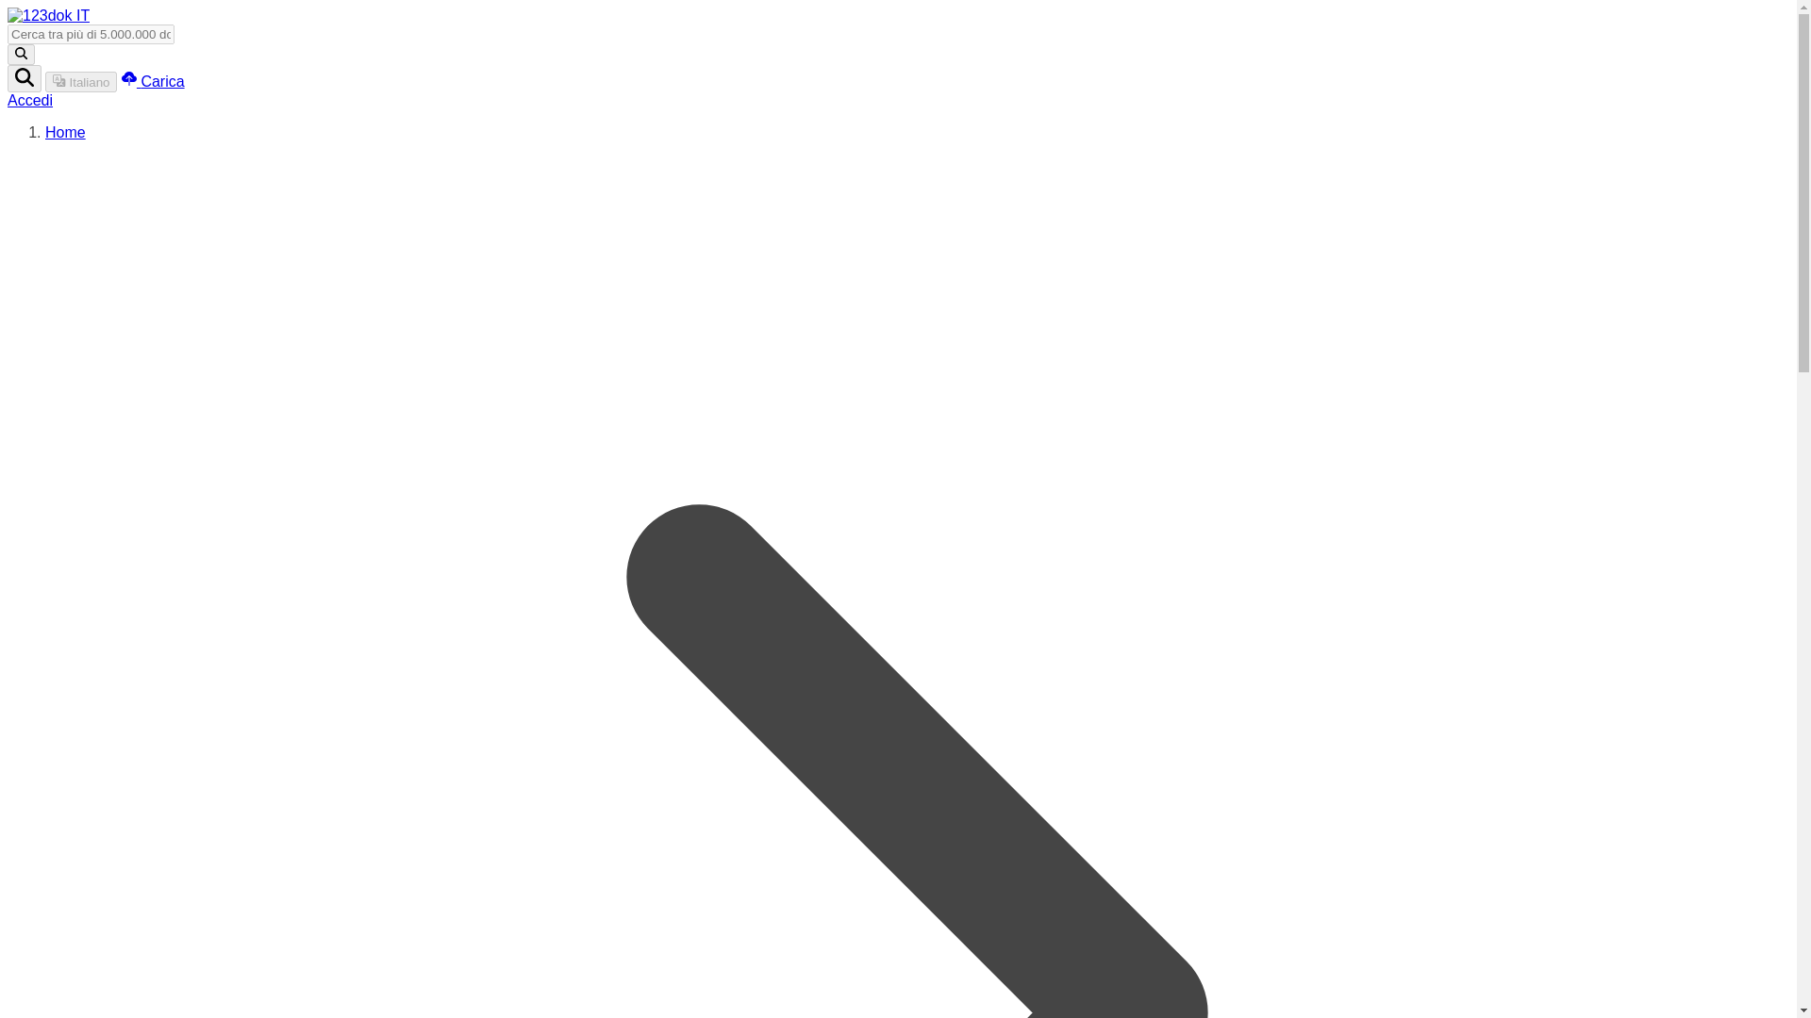 Image resolution: width=1811 pixels, height=1018 pixels. What do you see at coordinates (81, 81) in the screenshot?
I see `Italiano` at bounding box center [81, 81].